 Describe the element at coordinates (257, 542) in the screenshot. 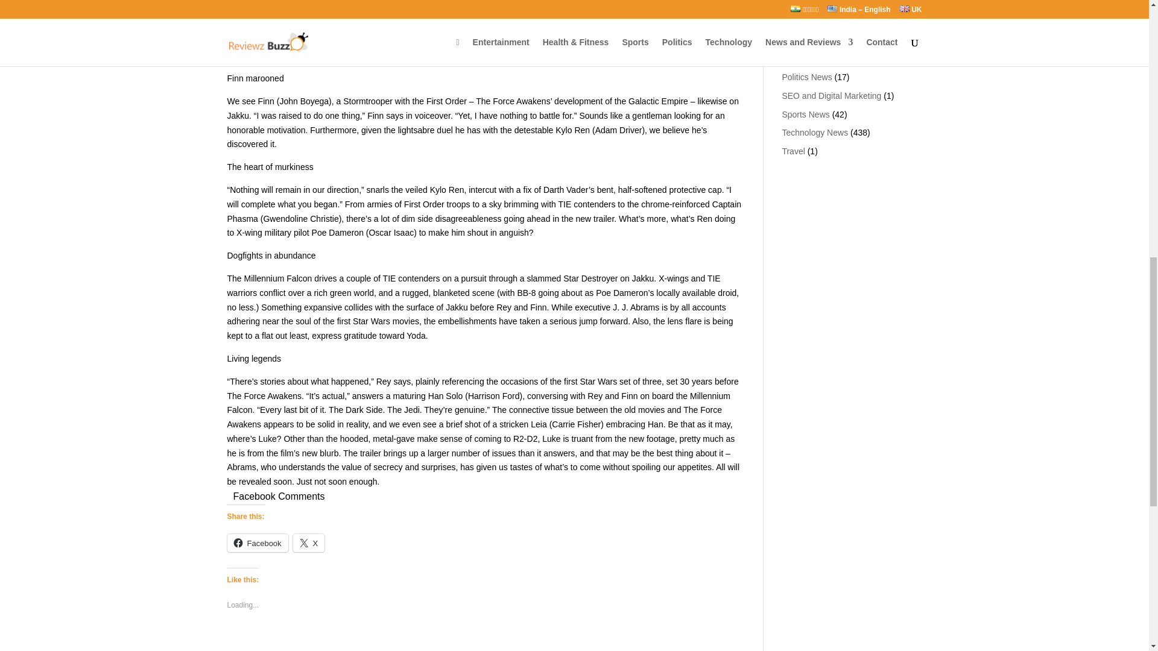

I see `Facebook` at that location.